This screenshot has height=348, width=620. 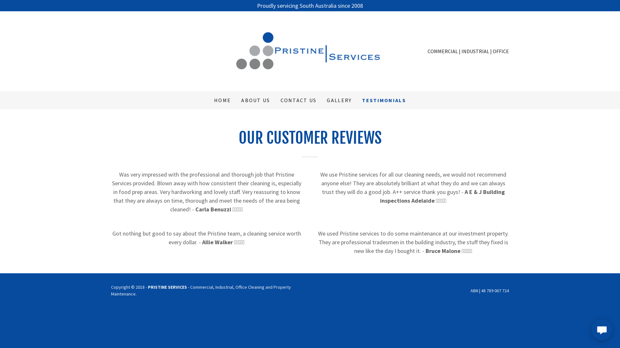 I want to click on GALLERY, so click(x=339, y=100).